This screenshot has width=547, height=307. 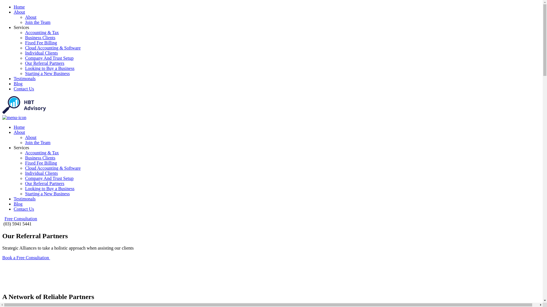 I want to click on Contact Us, so click(x=24, y=89).